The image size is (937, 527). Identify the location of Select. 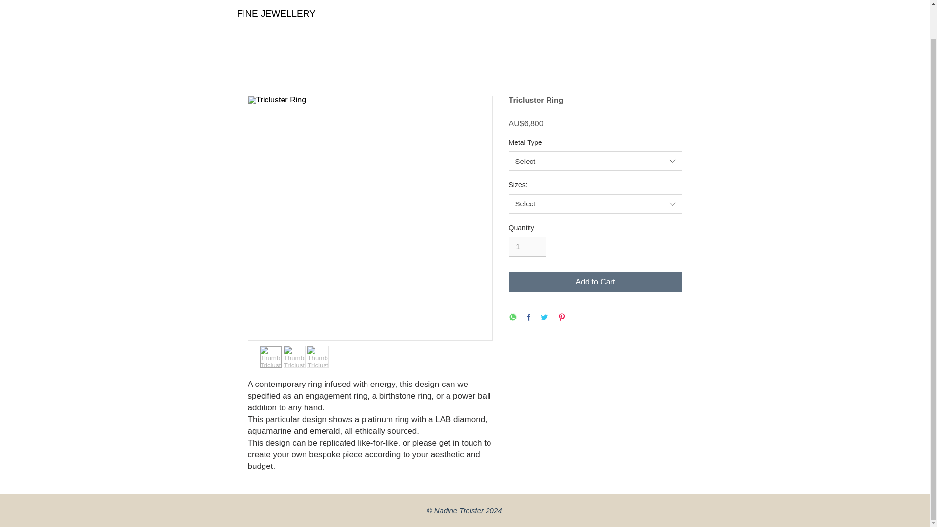
(595, 161).